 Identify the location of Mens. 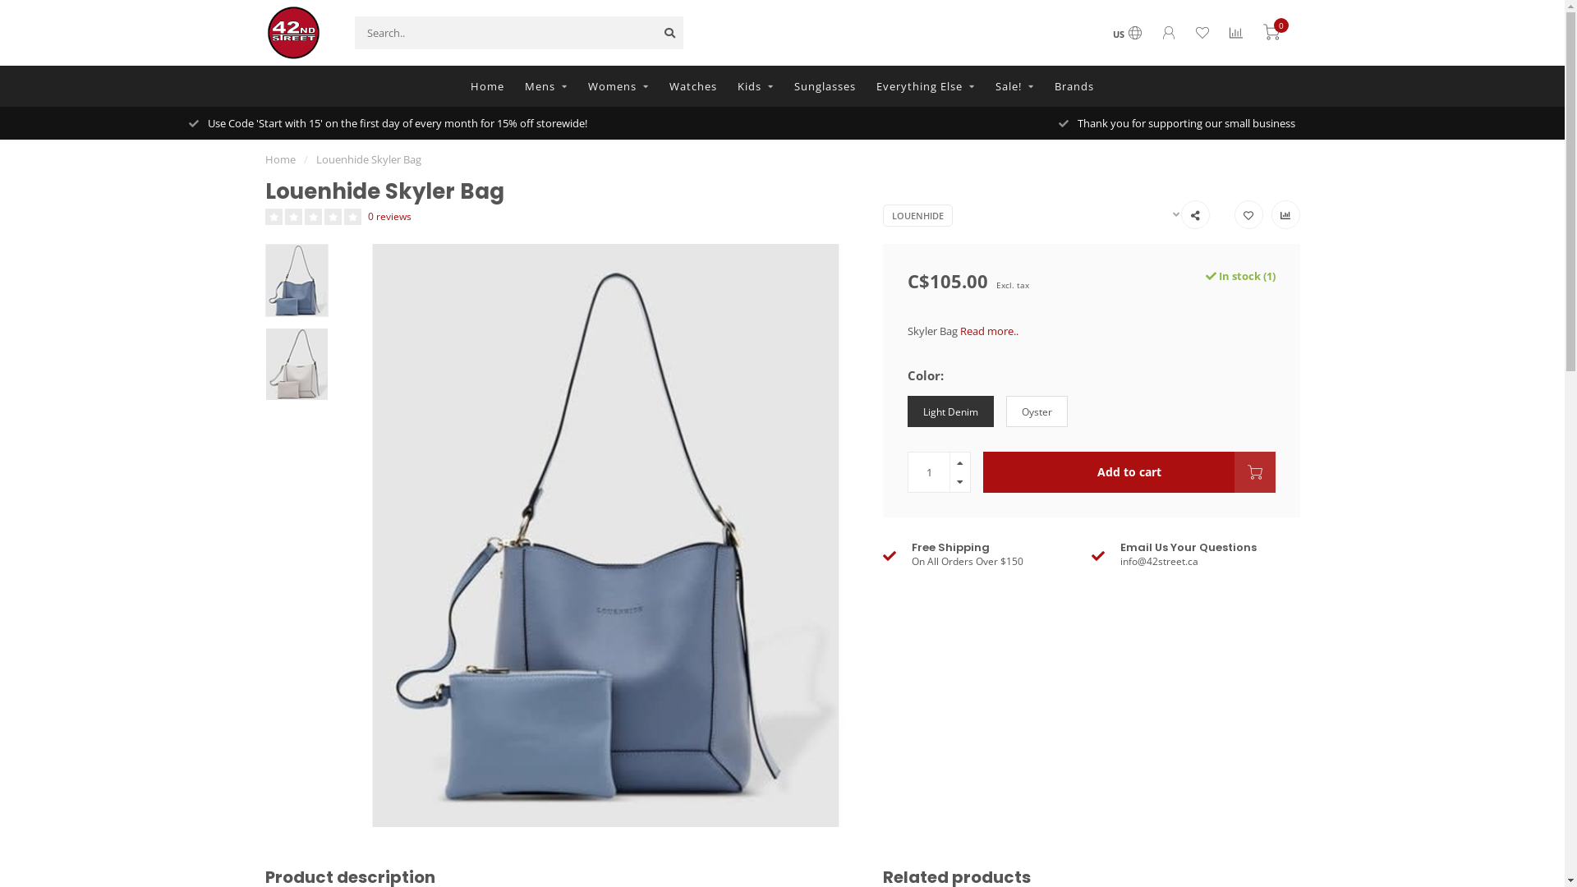
(546, 86).